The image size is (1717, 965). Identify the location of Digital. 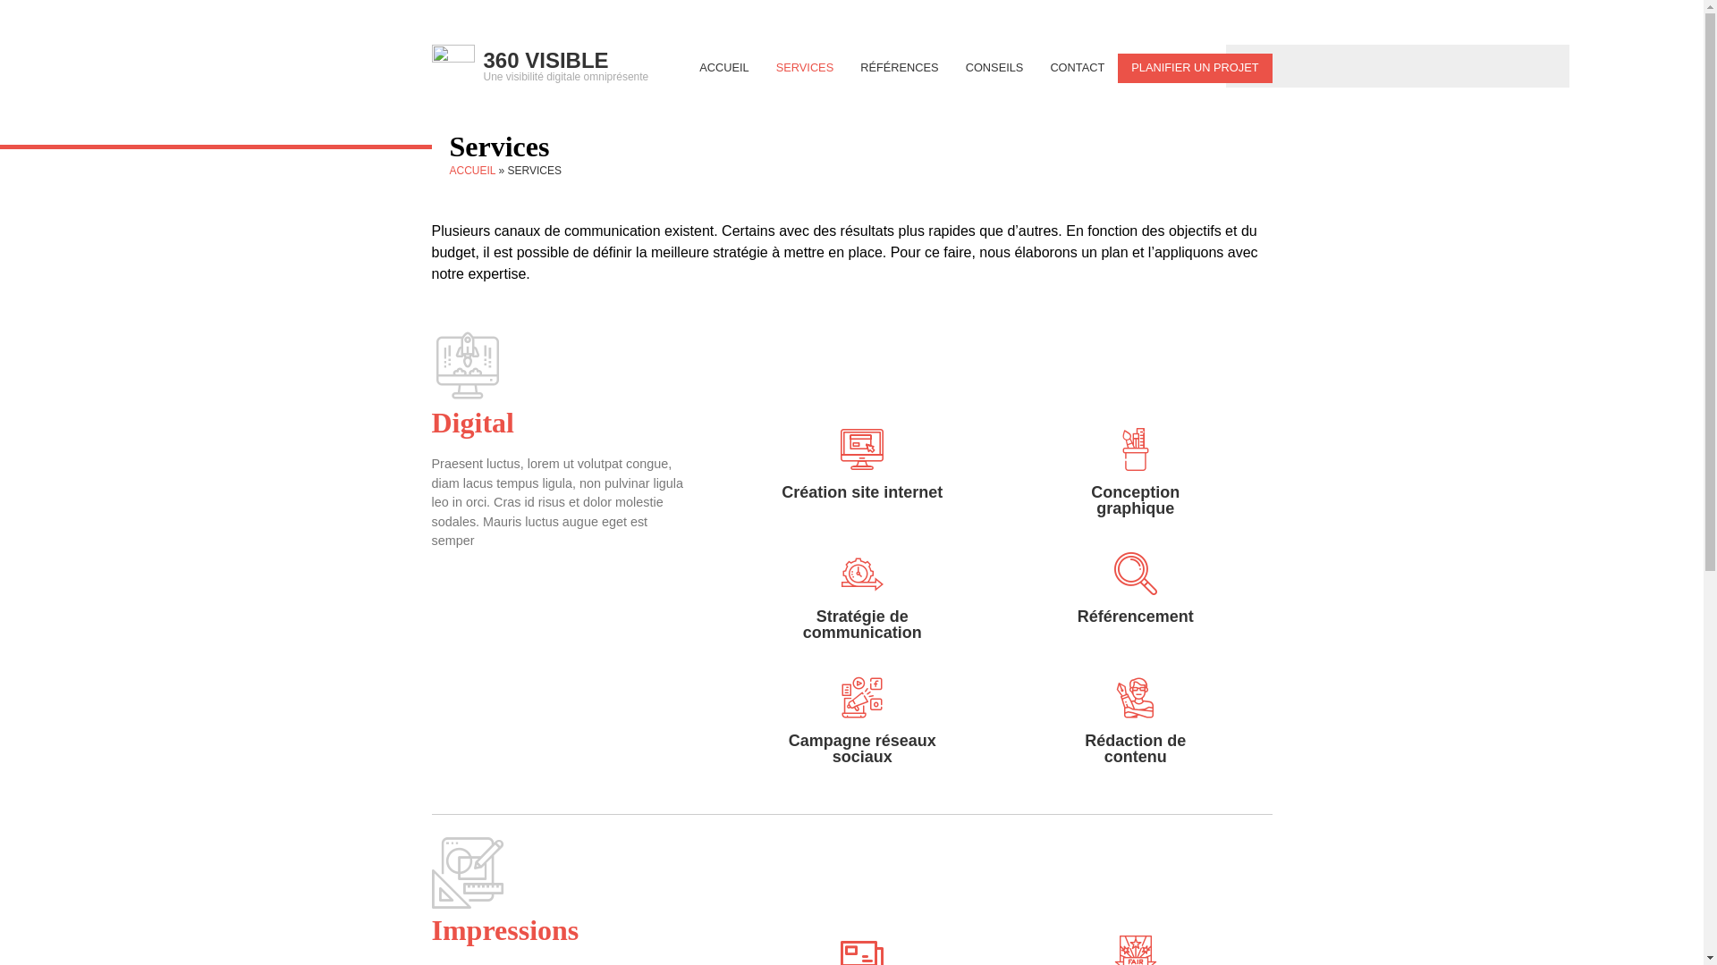
(472, 423).